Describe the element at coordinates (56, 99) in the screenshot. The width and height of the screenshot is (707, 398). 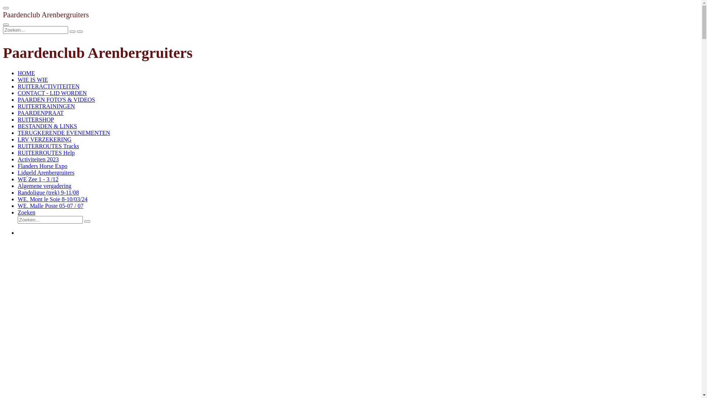
I see `PAARDEN FOTO'S & VIDEOS` at that location.